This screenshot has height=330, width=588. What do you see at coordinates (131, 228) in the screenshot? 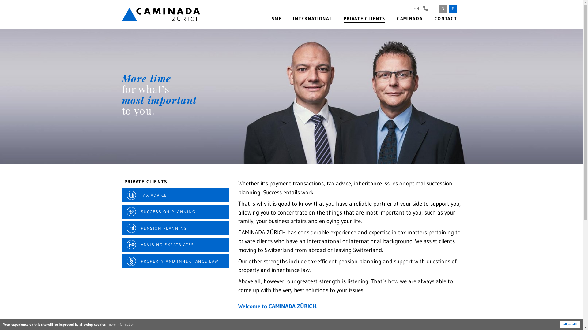
I see `Pension planning` at bounding box center [131, 228].